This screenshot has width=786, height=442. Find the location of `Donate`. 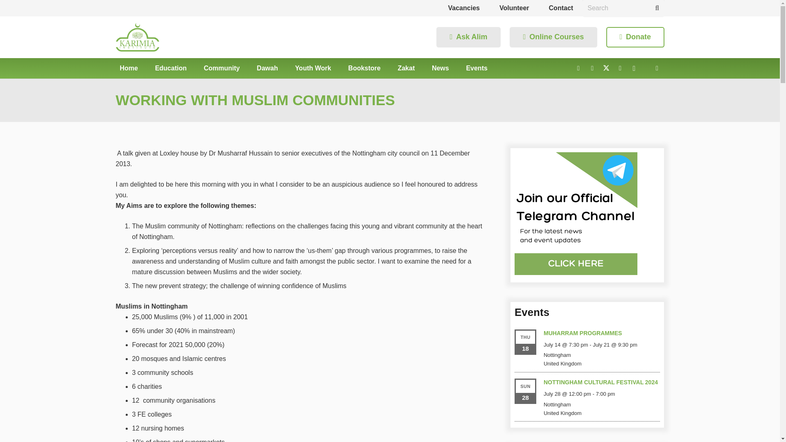

Donate is located at coordinates (635, 37).